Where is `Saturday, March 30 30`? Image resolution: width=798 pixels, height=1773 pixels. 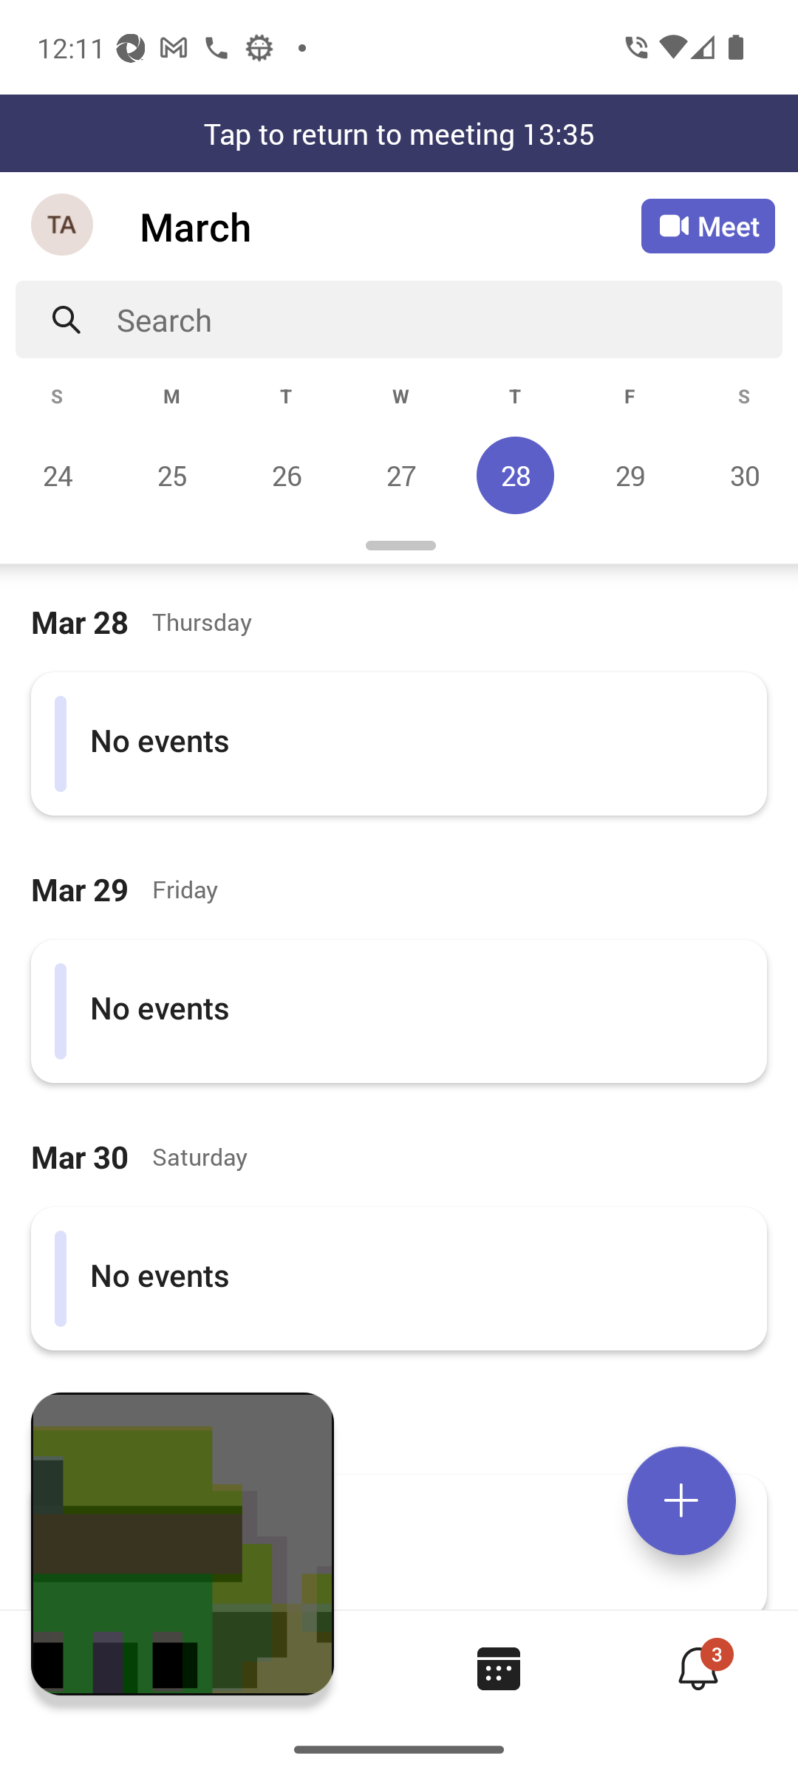
Saturday, March 30 30 is located at coordinates (742, 475).